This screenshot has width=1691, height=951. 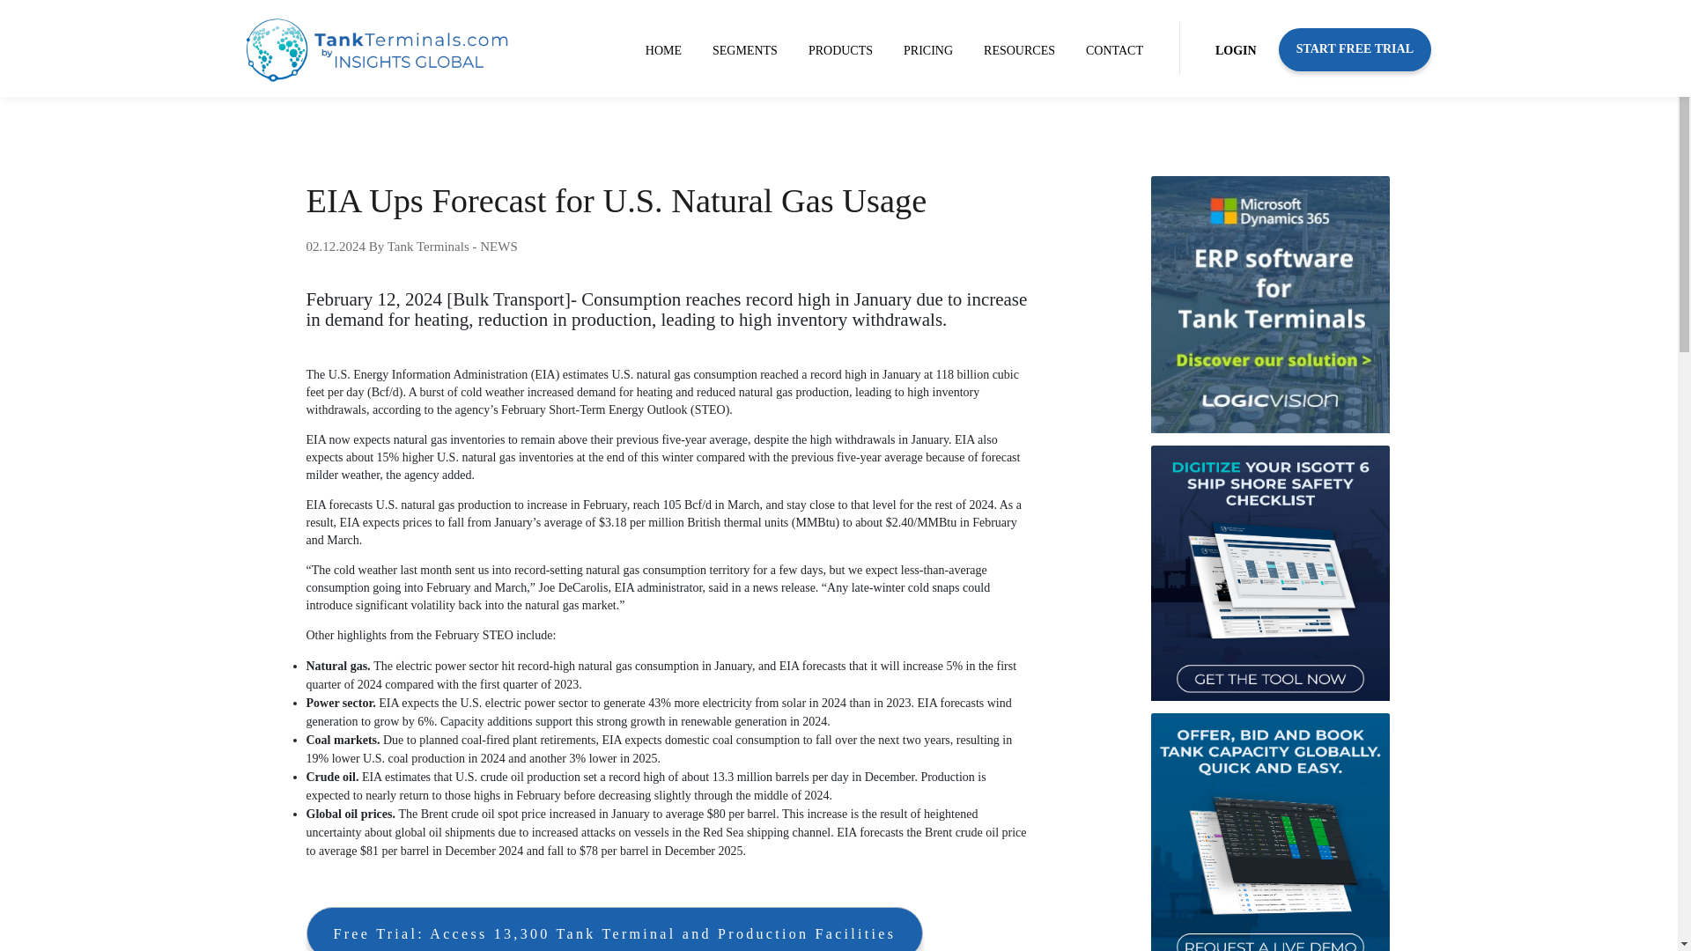 What do you see at coordinates (1019, 51) in the screenshot?
I see `RESOURCES` at bounding box center [1019, 51].